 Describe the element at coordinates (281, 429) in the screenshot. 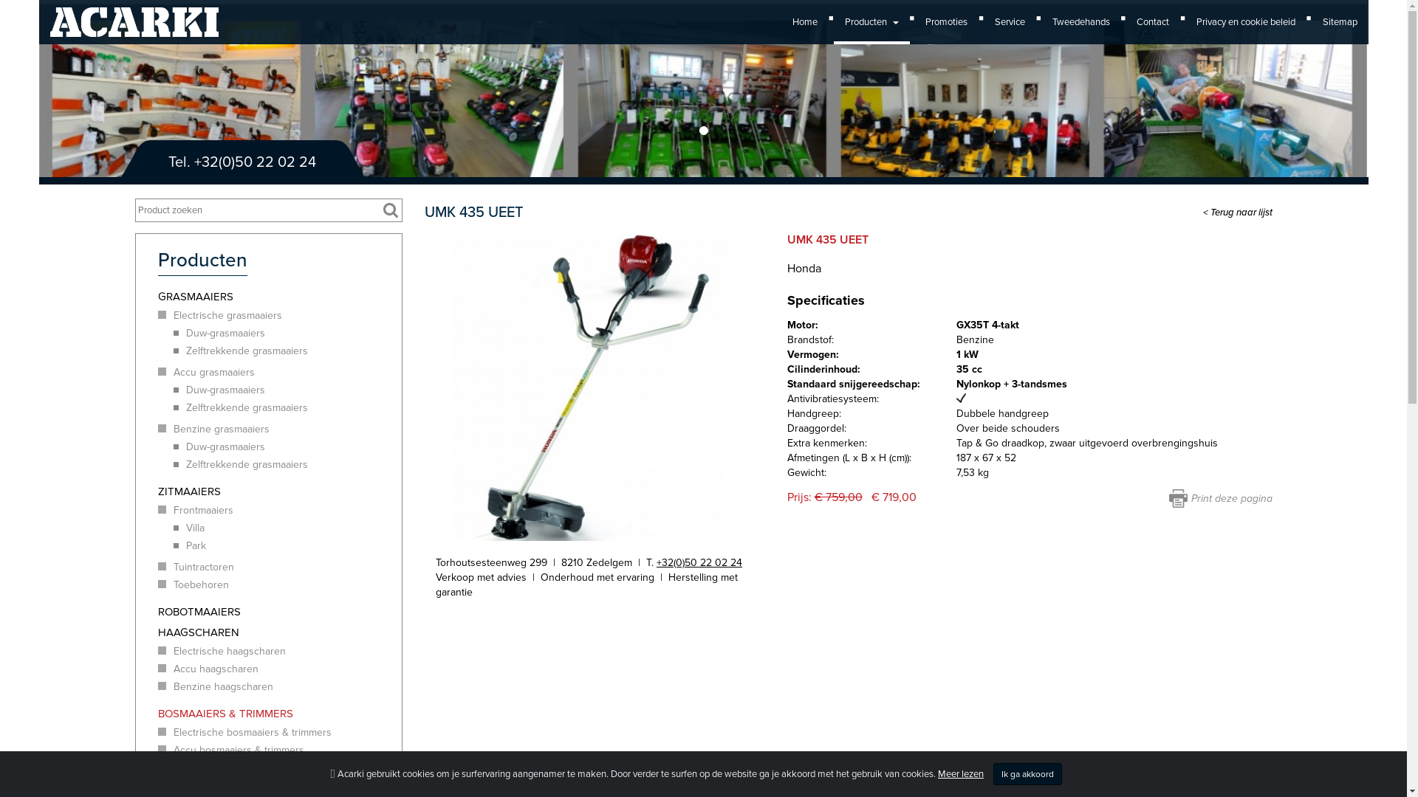

I see `Benzine grasmaaiers` at that location.